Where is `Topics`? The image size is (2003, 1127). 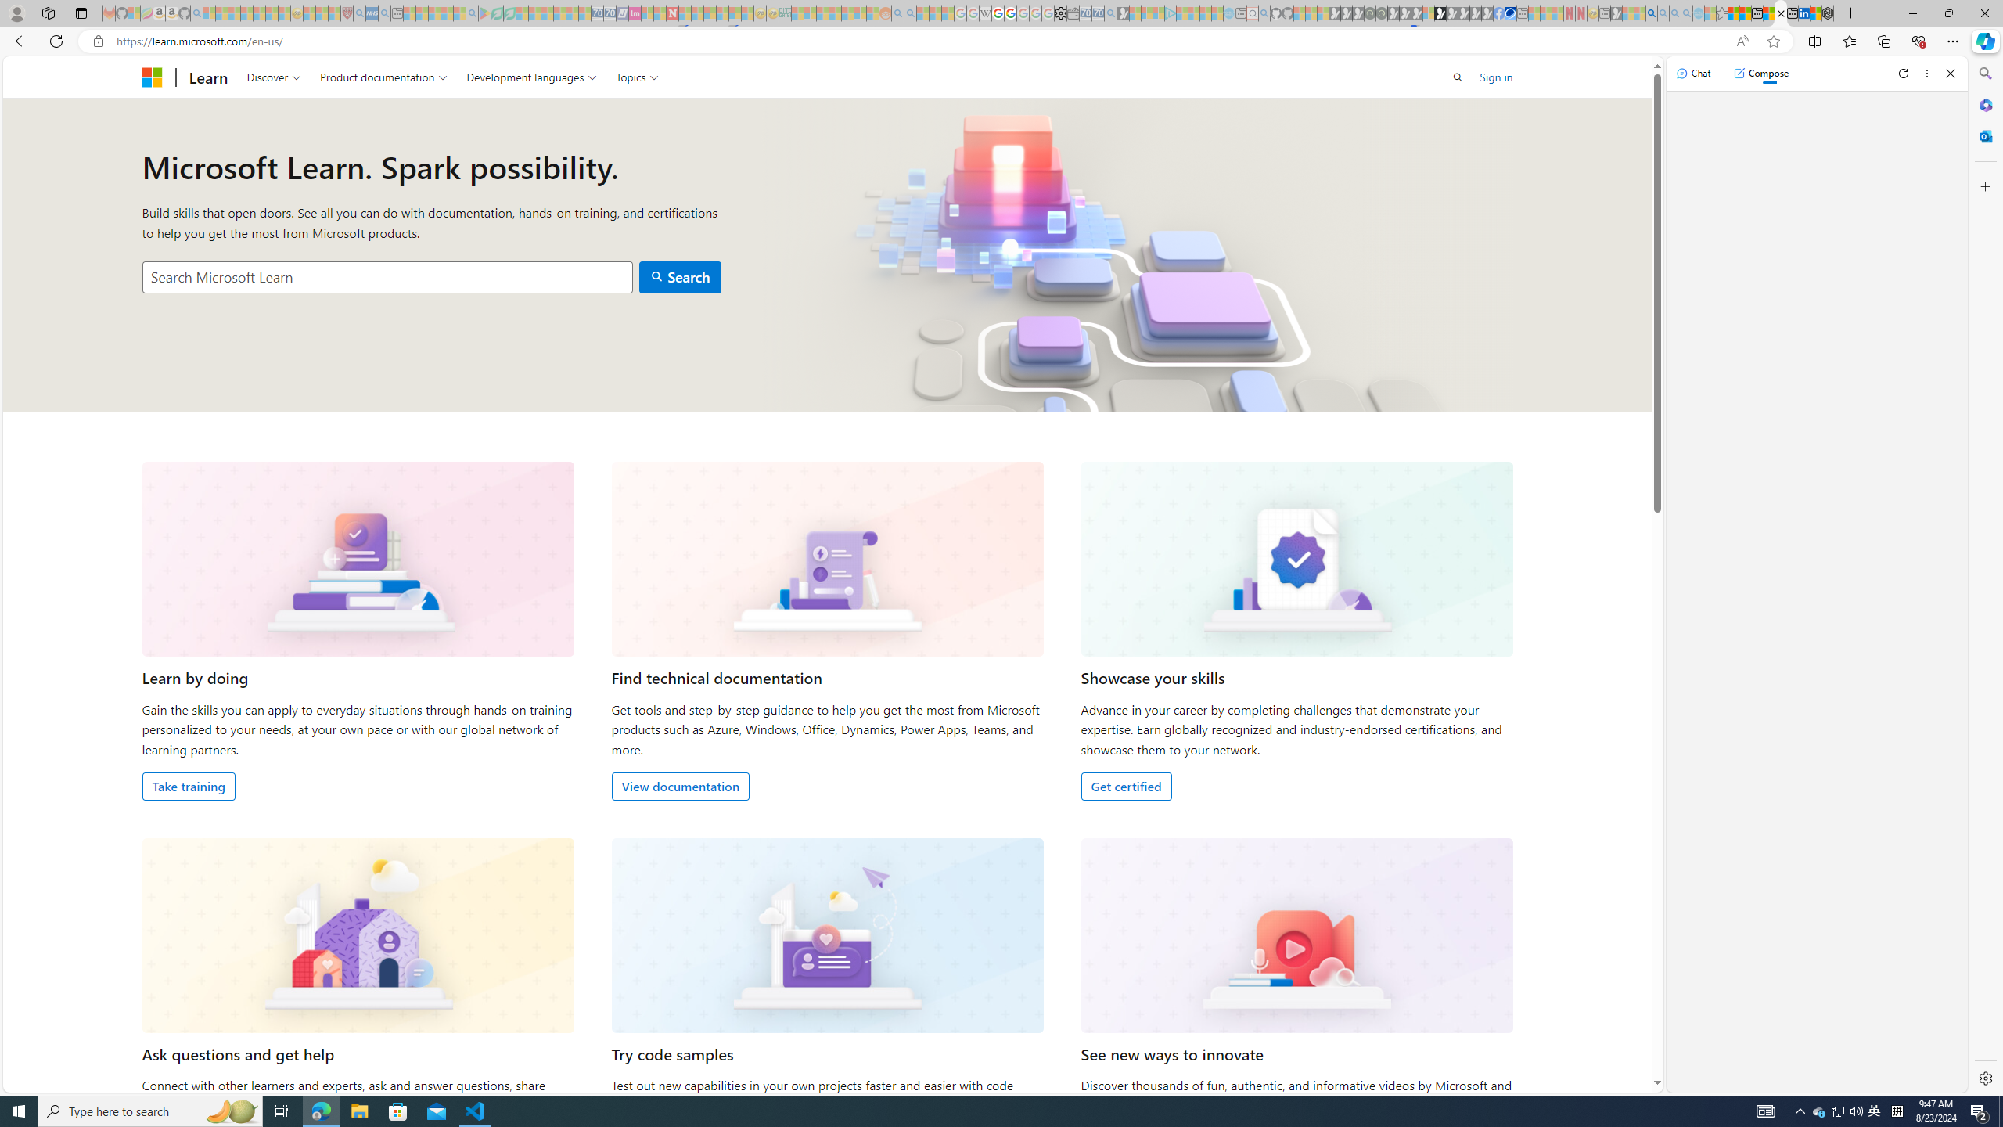 Topics is located at coordinates (637, 77).